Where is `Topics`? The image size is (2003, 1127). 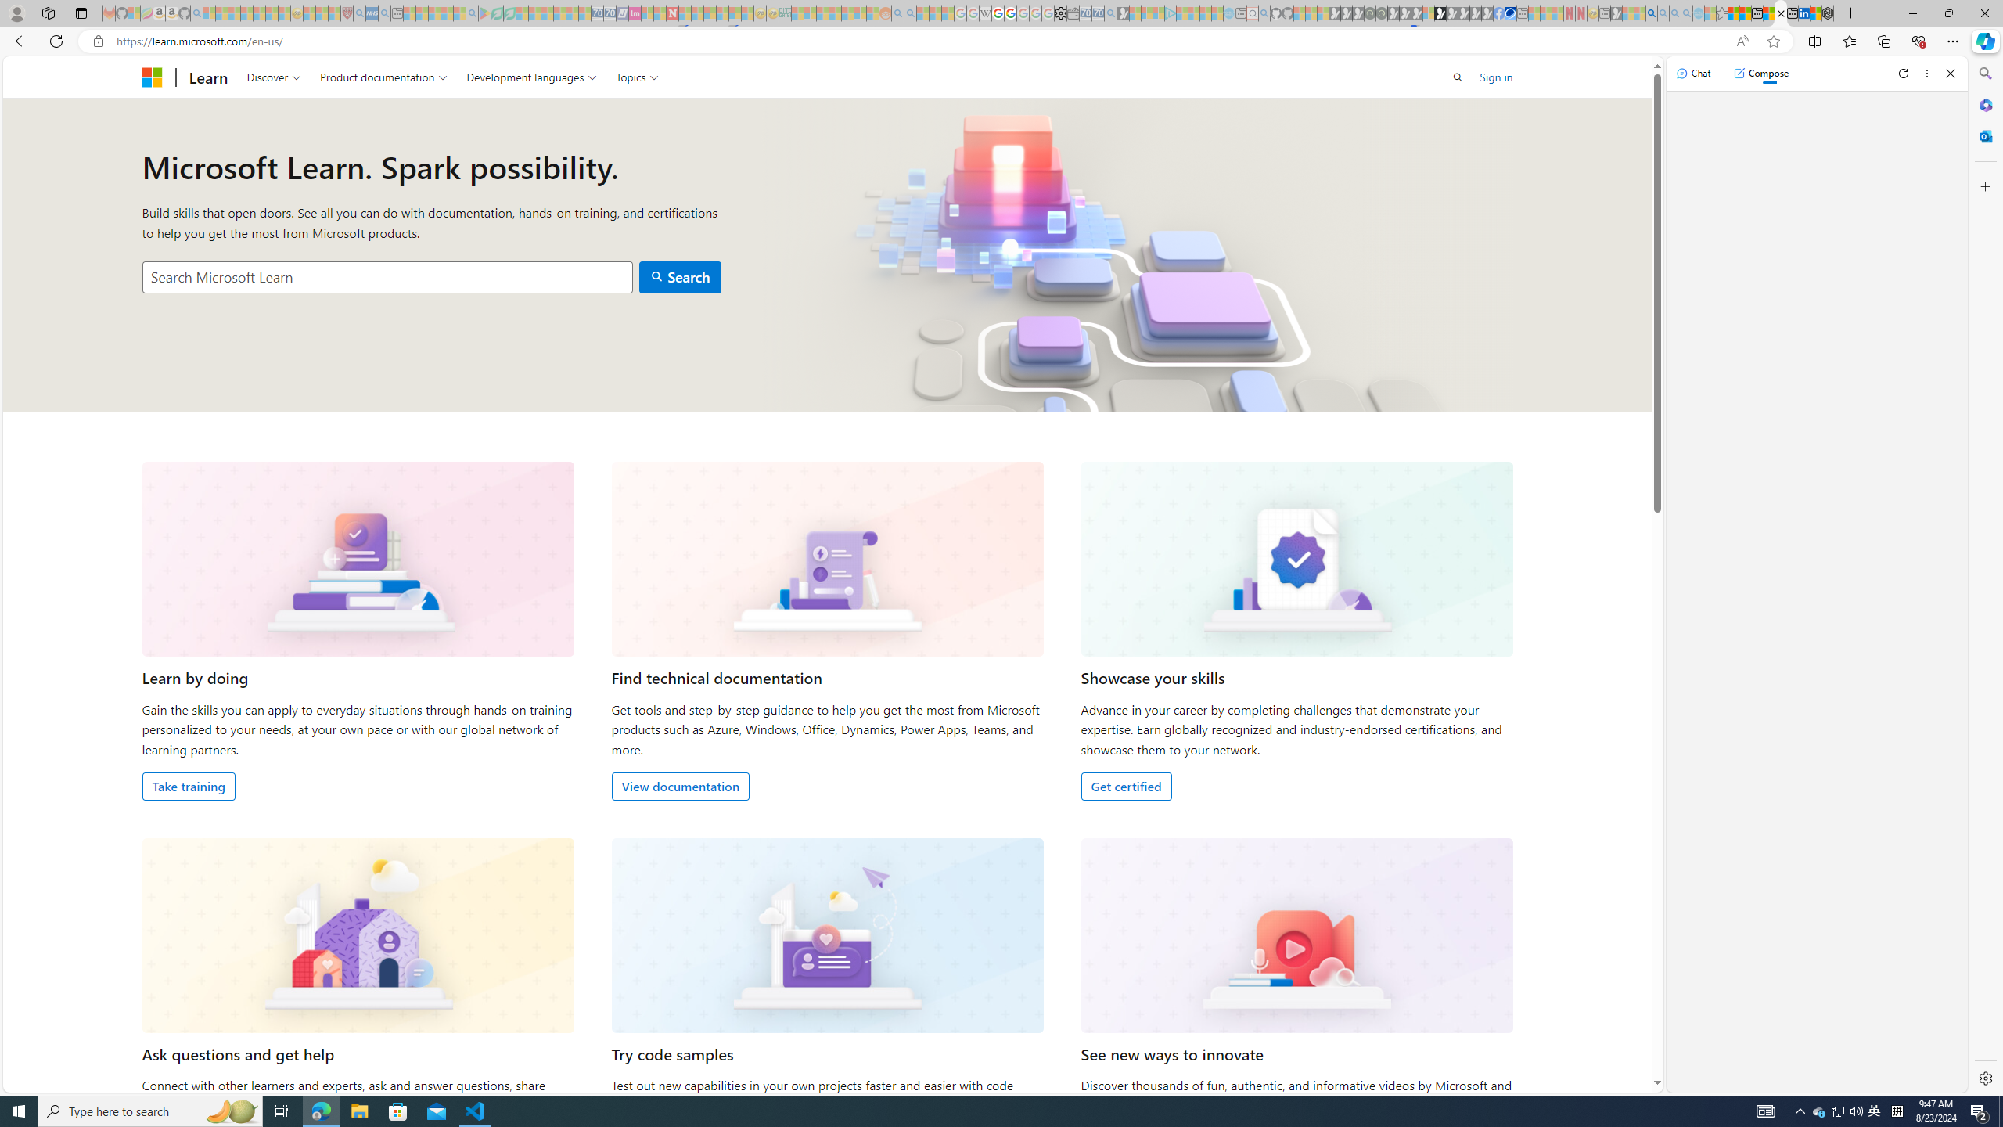 Topics is located at coordinates (637, 77).